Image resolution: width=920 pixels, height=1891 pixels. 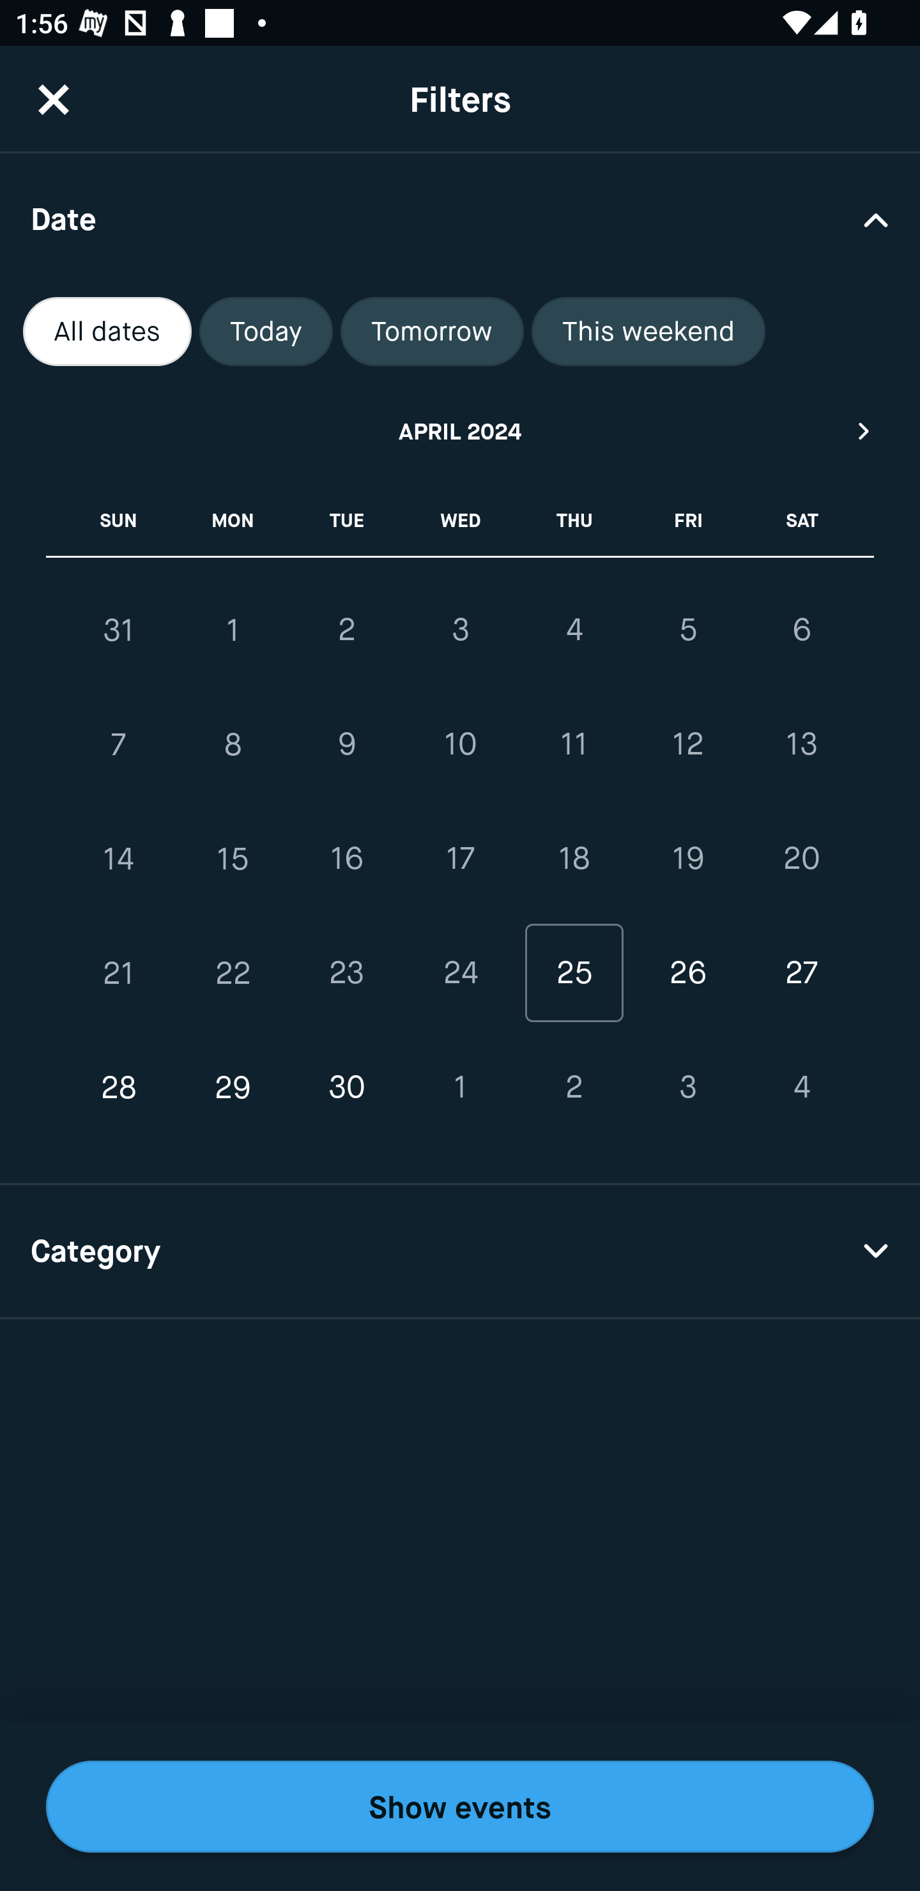 I want to click on 17, so click(x=460, y=859).